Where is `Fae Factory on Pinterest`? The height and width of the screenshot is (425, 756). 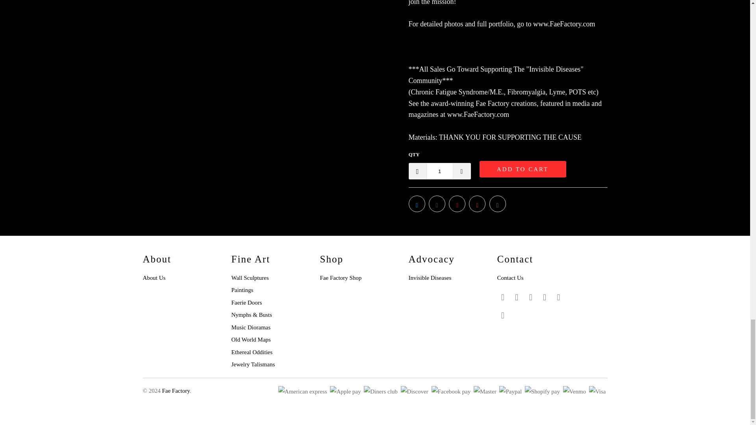
Fae Factory on Pinterest is located at coordinates (545, 297).